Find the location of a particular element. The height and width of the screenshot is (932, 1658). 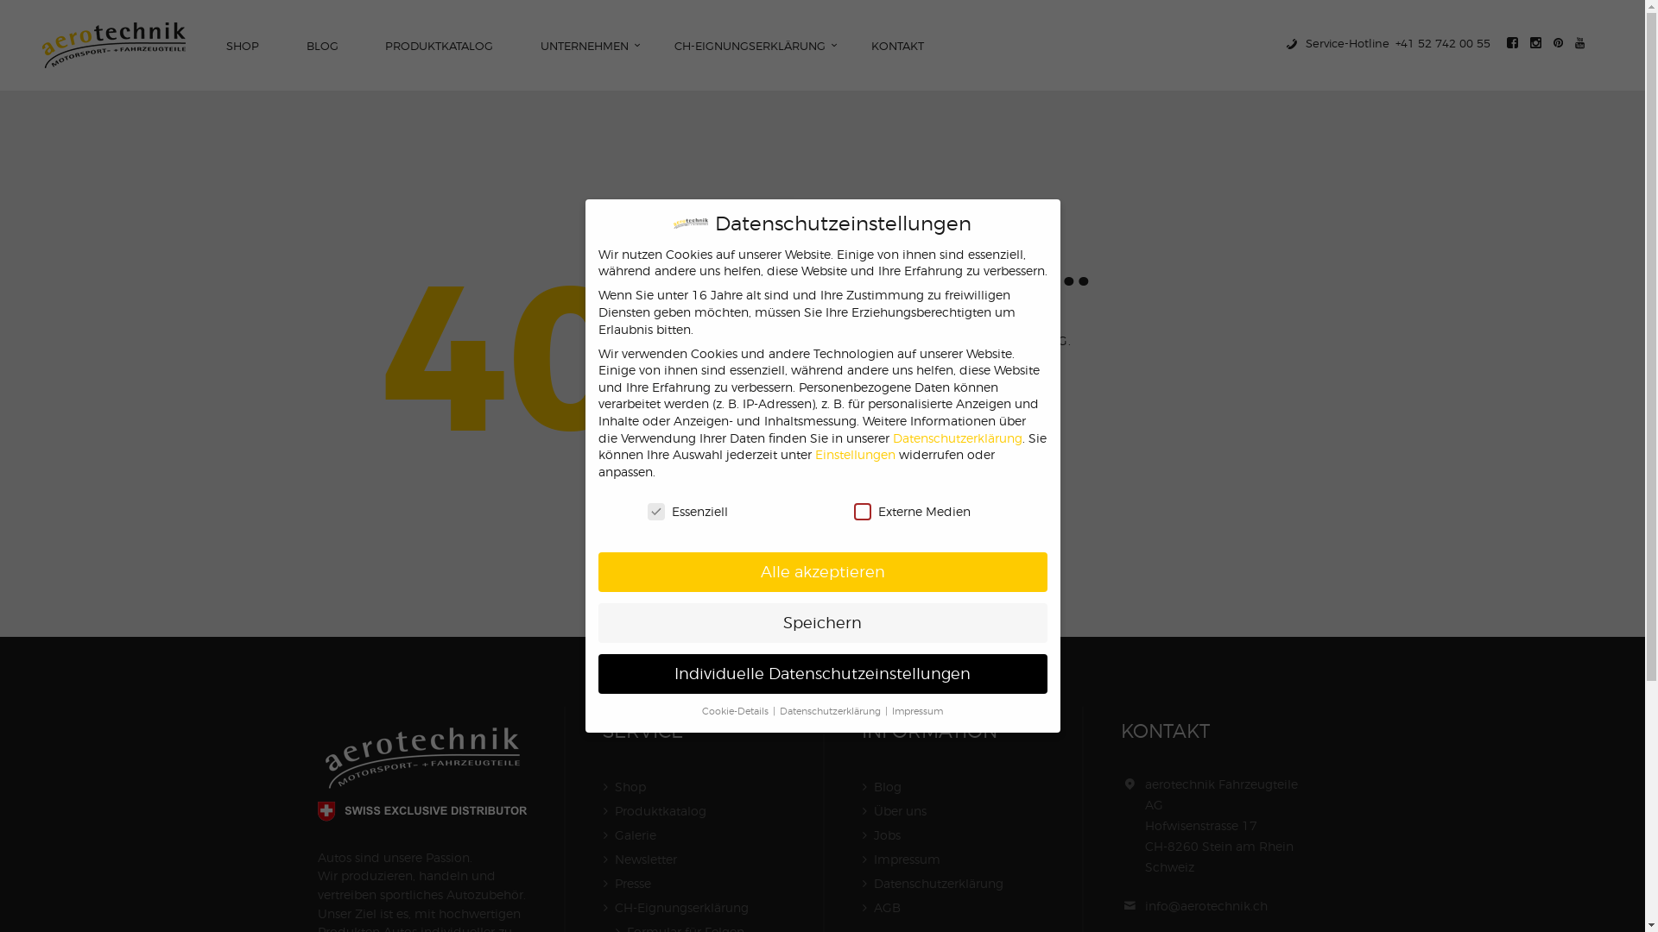

Impressum is located at coordinates (917, 711).